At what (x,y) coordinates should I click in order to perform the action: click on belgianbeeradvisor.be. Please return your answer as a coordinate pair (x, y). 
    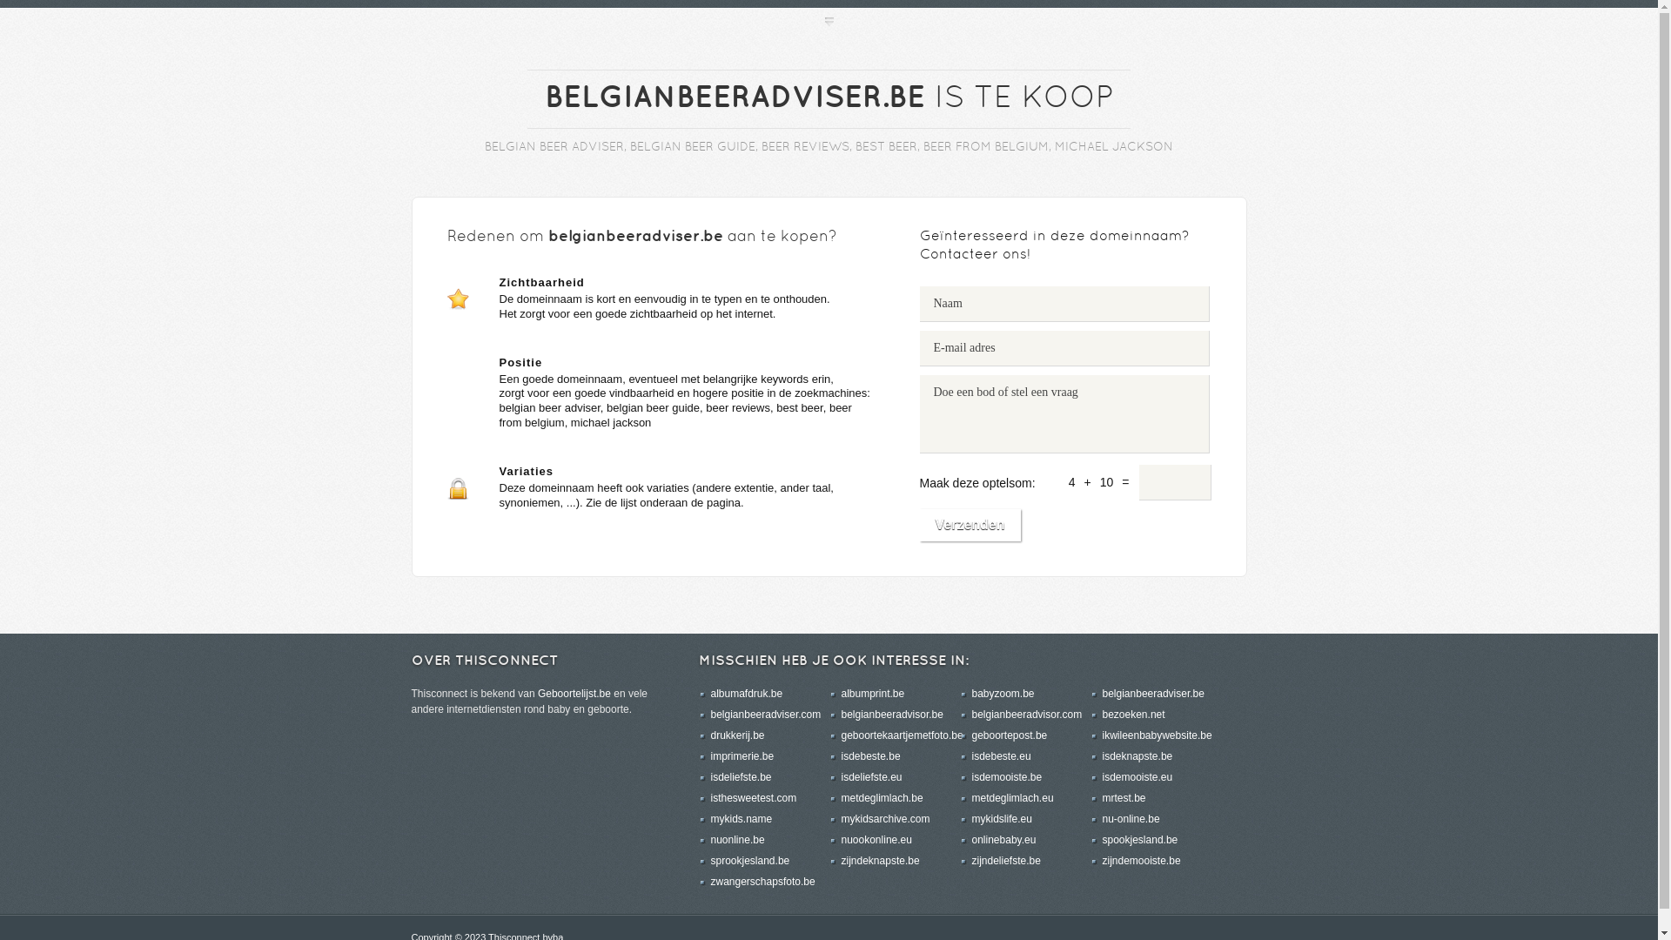
    Looking at the image, I should click on (891, 715).